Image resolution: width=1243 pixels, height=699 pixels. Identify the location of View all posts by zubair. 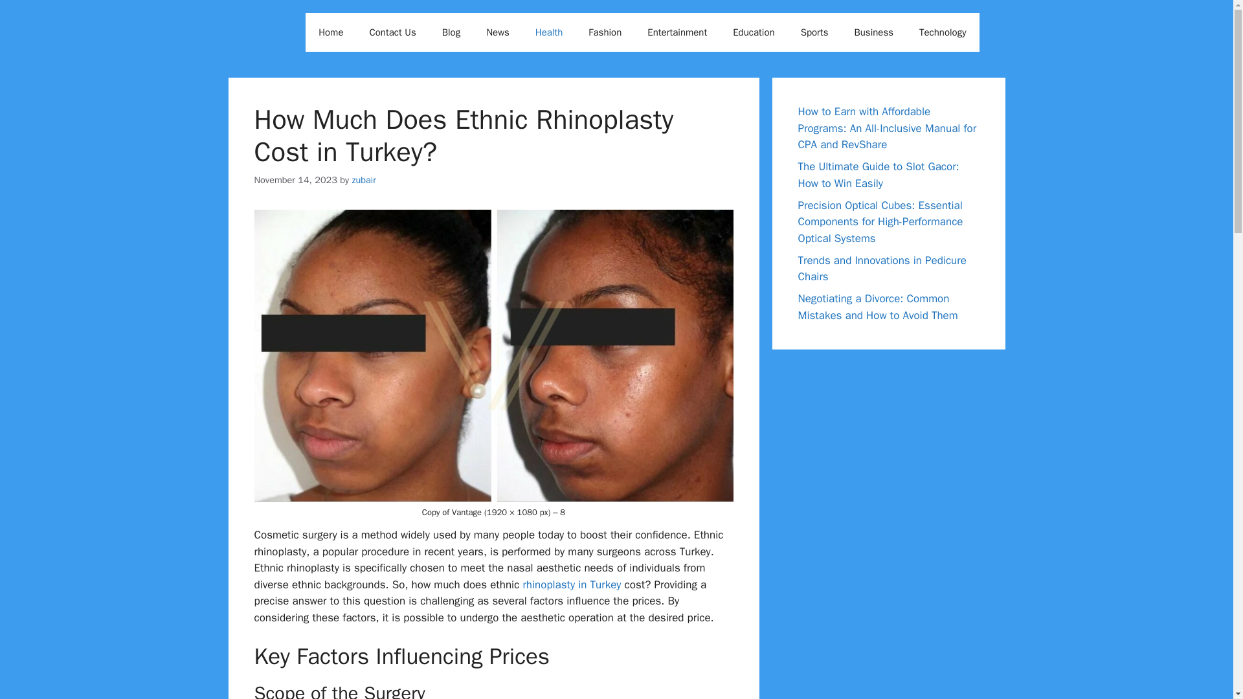
(363, 180).